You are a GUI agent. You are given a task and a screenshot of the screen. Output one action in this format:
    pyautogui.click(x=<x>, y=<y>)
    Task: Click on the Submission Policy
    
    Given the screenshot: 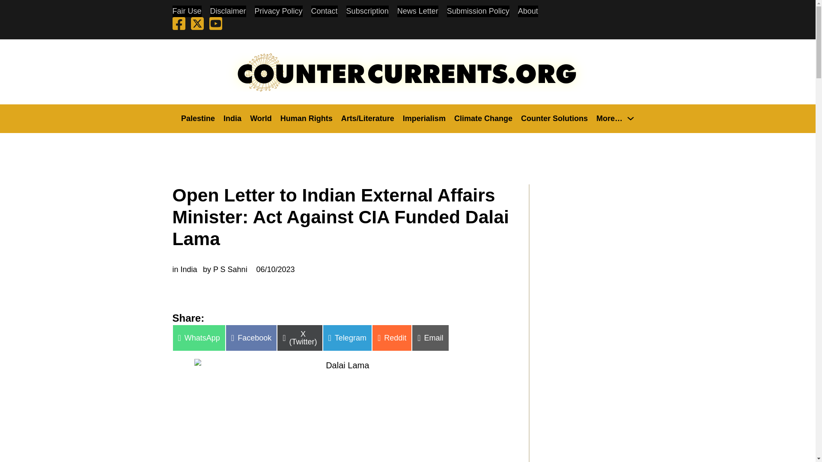 What is the action you would take?
    pyautogui.click(x=478, y=11)
    